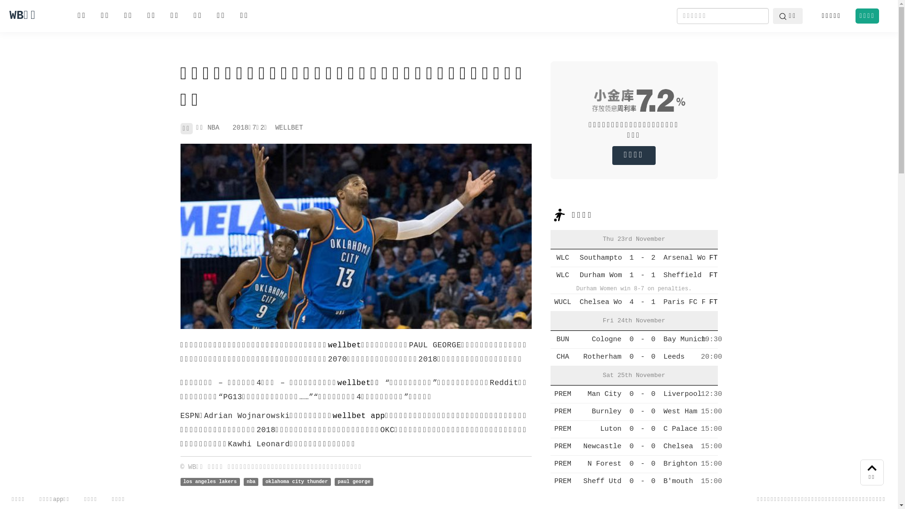 Image resolution: width=905 pixels, height=509 pixels. What do you see at coordinates (289, 128) in the screenshot?
I see `WELLBET` at bounding box center [289, 128].